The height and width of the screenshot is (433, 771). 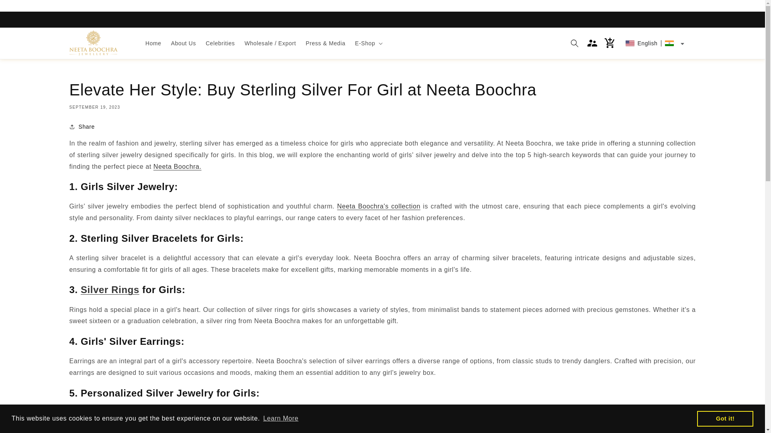 I want to click on Cart, so click(x=610, y=43).